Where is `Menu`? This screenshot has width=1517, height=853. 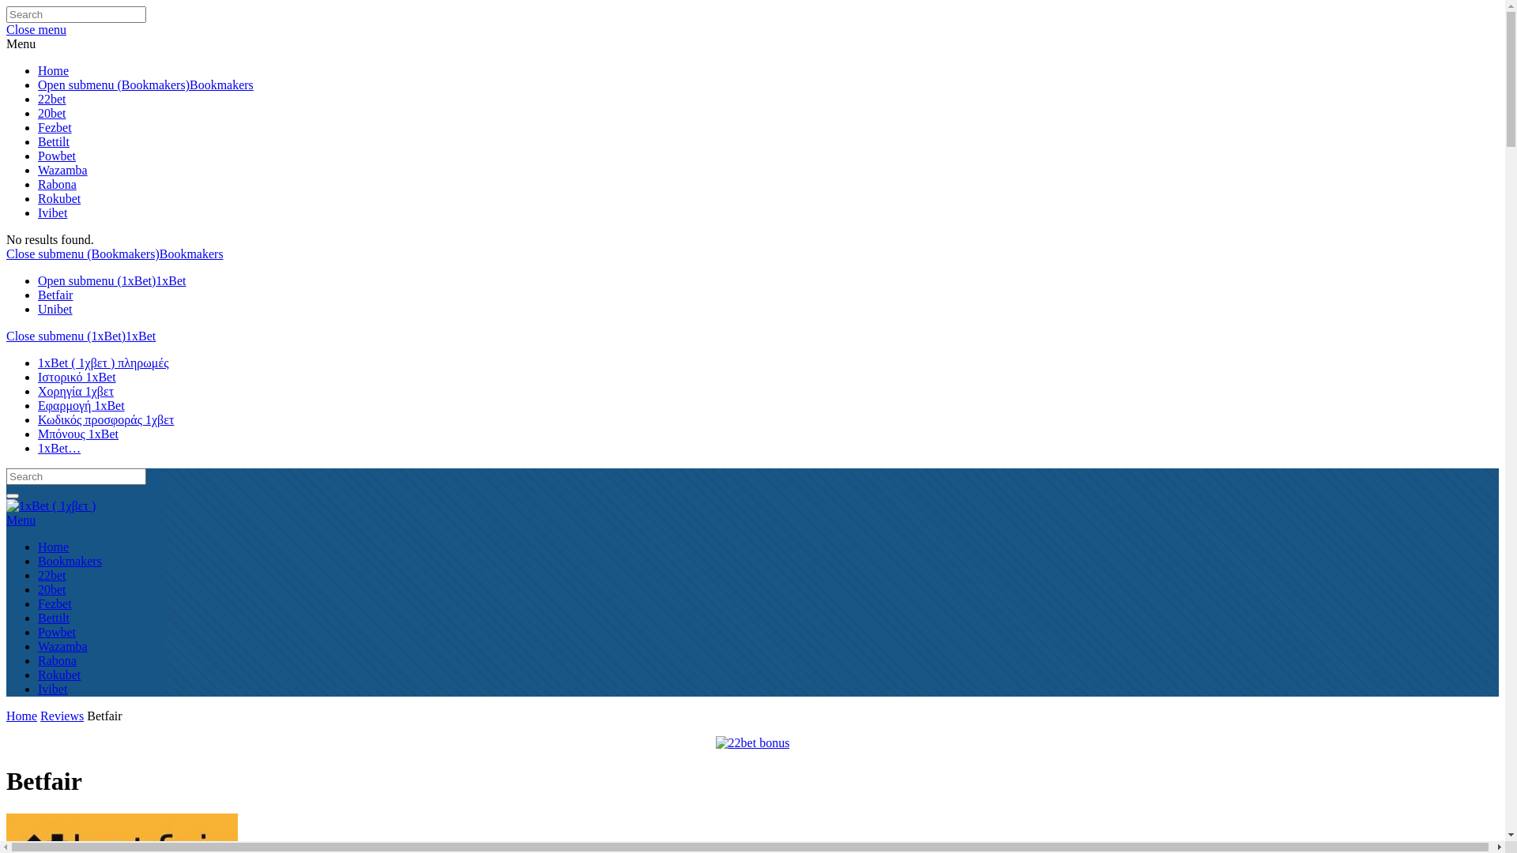 Menu is located at coordinates (21, 44).